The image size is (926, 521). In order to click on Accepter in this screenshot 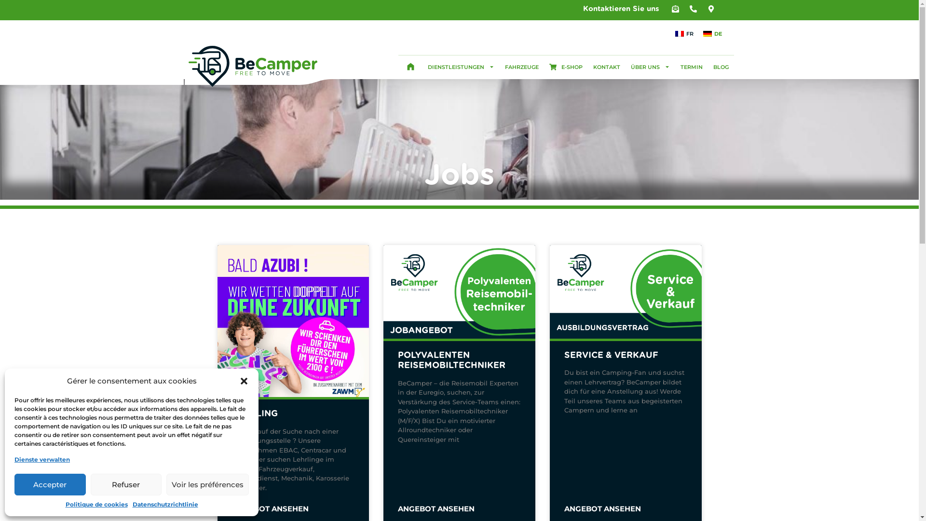, I will do `click(50, 484)`.